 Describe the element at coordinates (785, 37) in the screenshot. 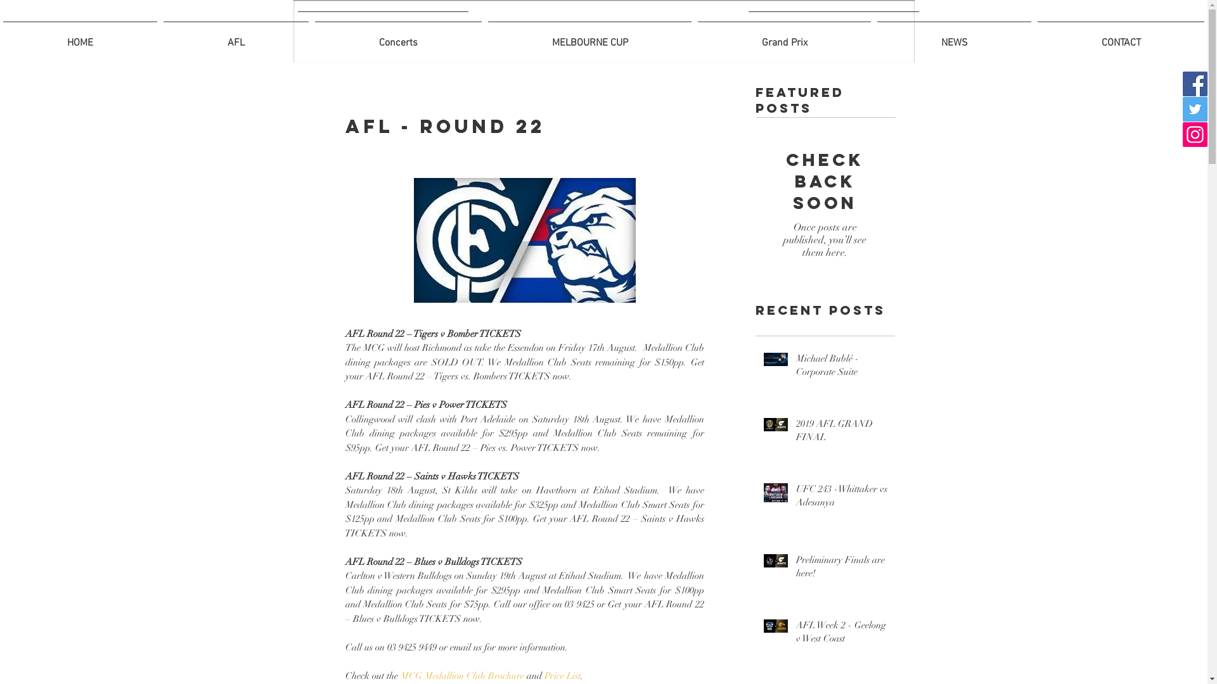

I see `Grand Prix` at that location.